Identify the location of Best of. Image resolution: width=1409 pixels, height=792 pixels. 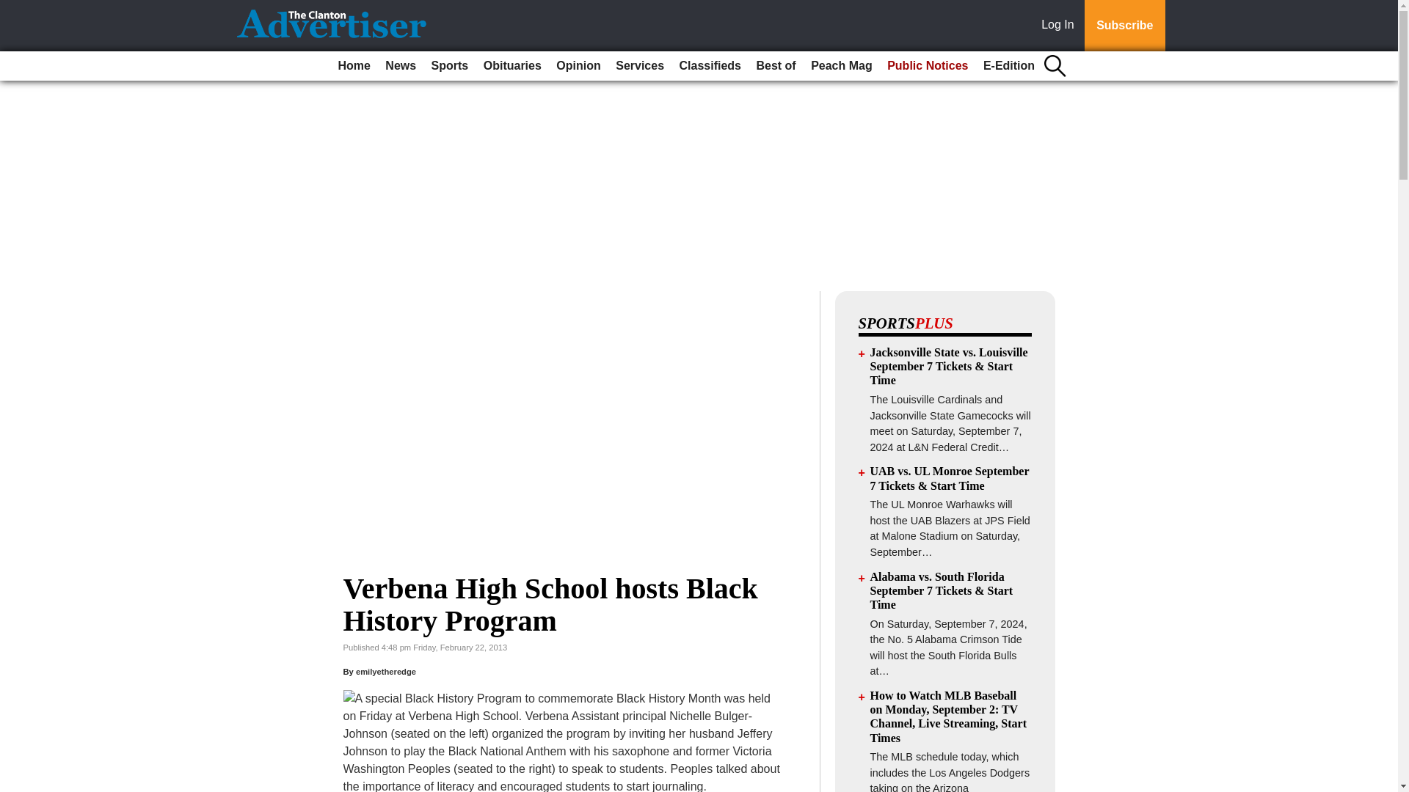
(775, 66).